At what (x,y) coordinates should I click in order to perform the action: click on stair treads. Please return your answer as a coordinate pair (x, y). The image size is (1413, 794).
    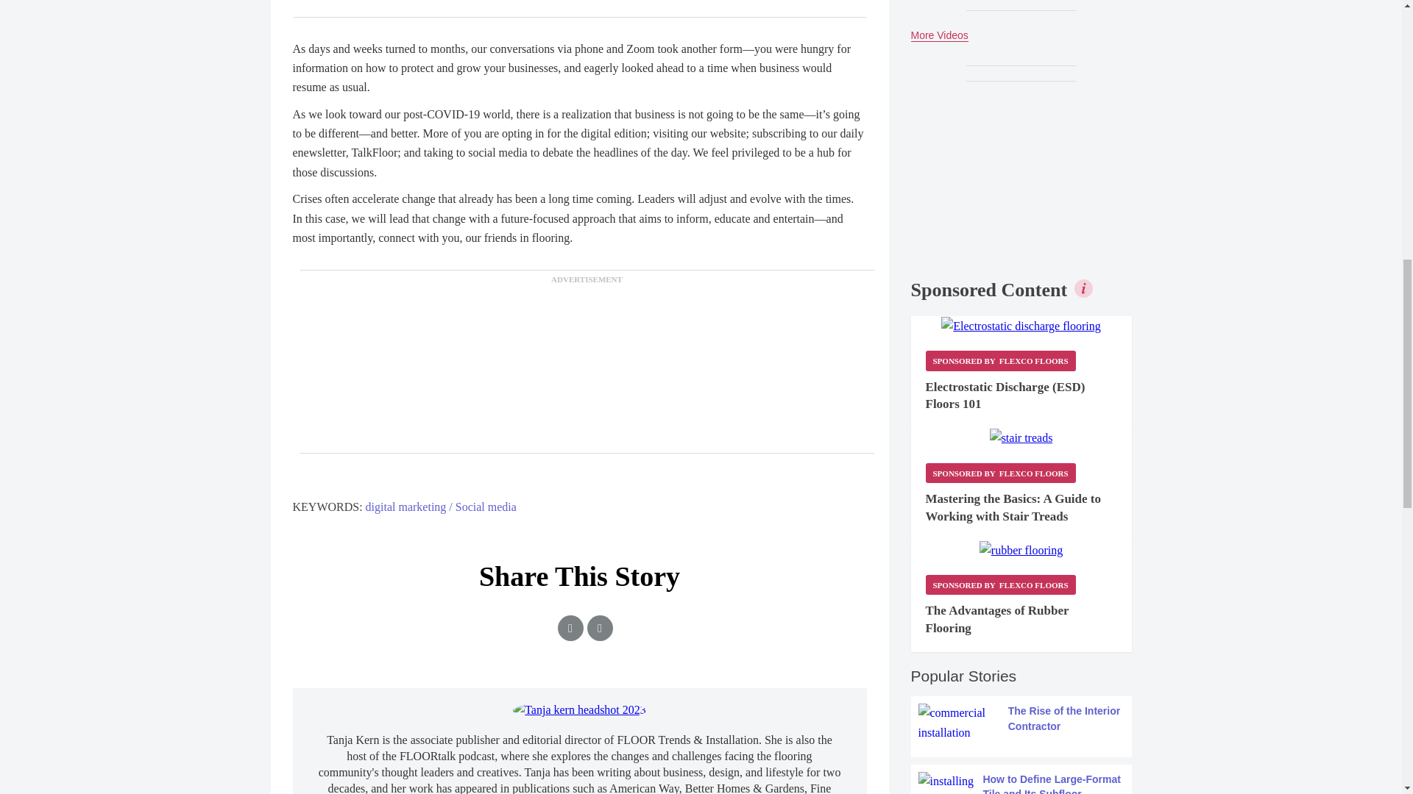
    Looking at the image, I should click on (1021, 438).